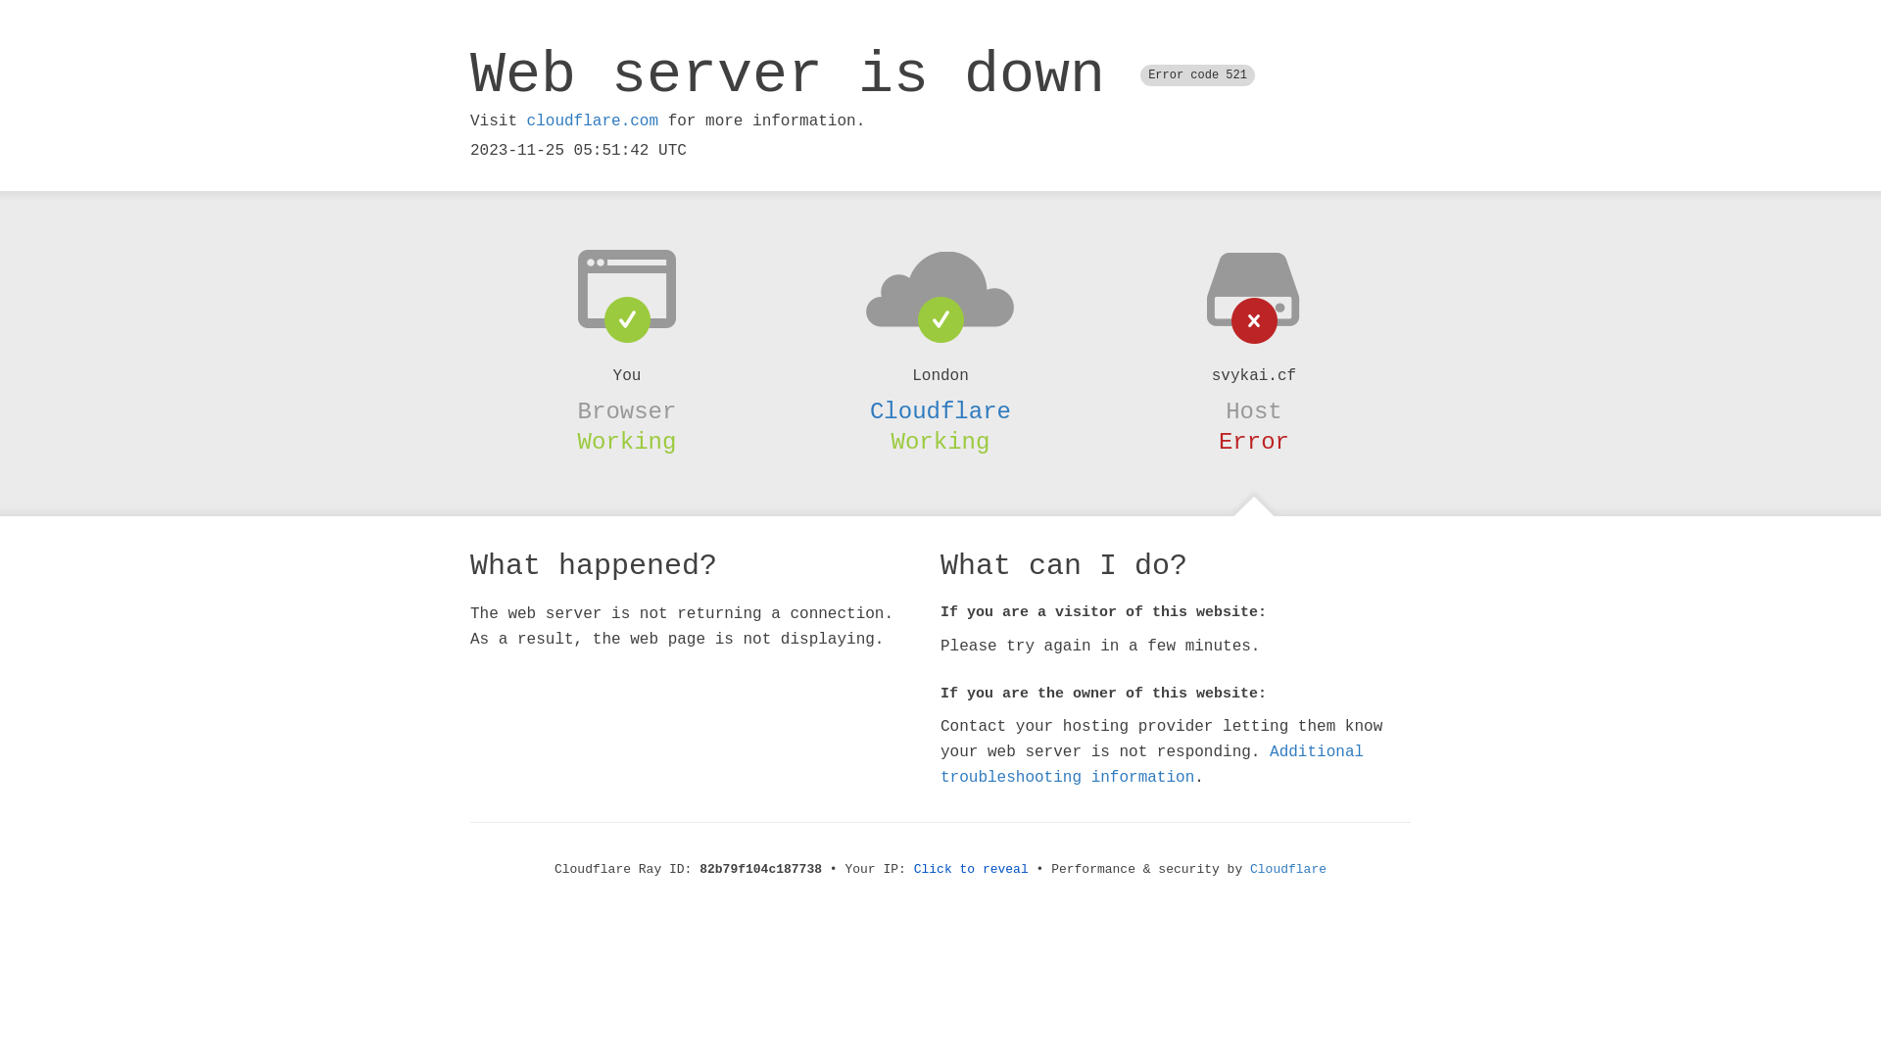 The image size is (1881, 1058). I want to click on Click to reveal, so click(972, 870).